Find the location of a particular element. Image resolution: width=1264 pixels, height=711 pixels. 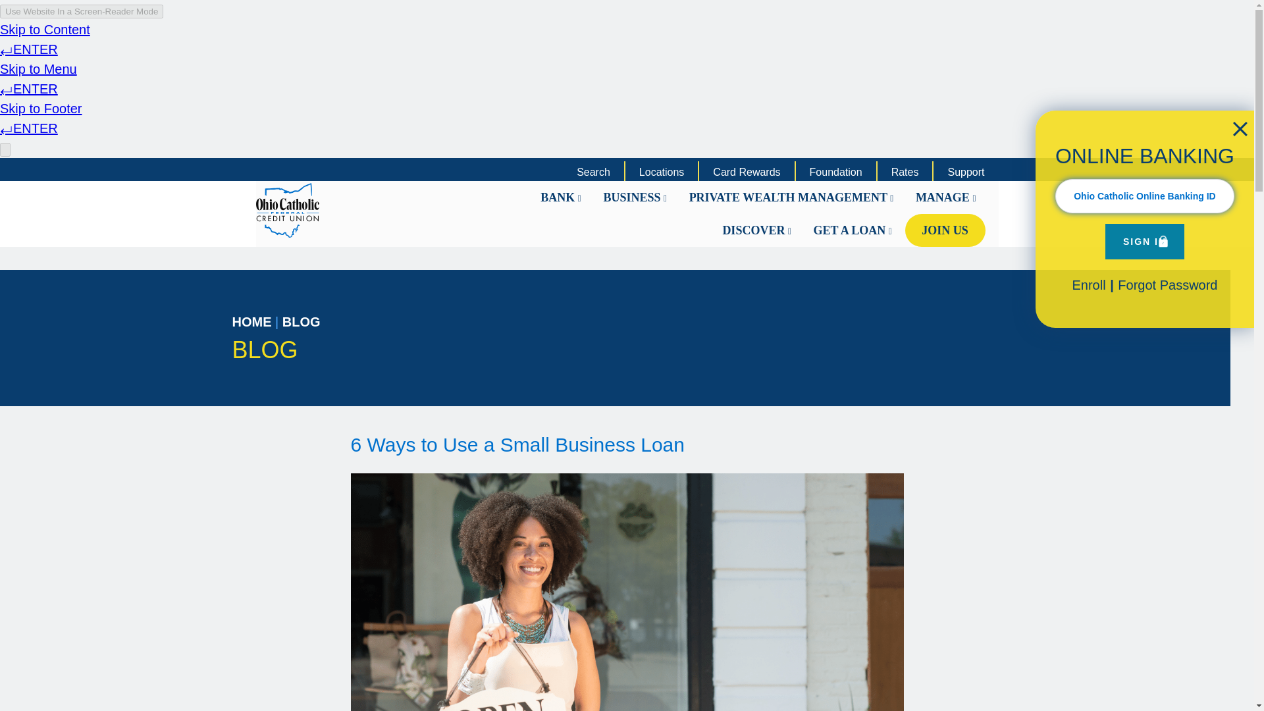

DISCOVER is located at coordinates (756, 230).